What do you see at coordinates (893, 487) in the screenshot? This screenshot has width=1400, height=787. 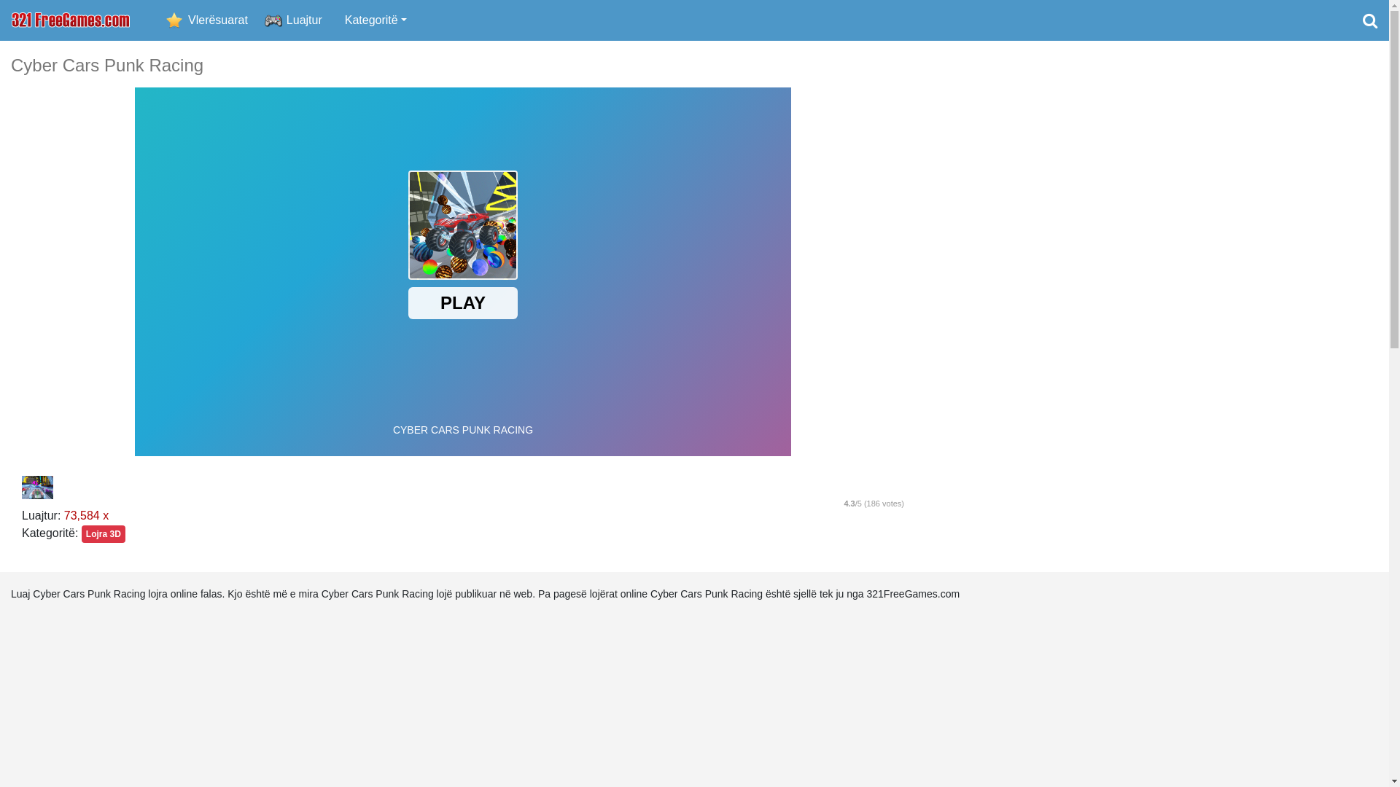 I see `5` at bounding box center [893, 487].